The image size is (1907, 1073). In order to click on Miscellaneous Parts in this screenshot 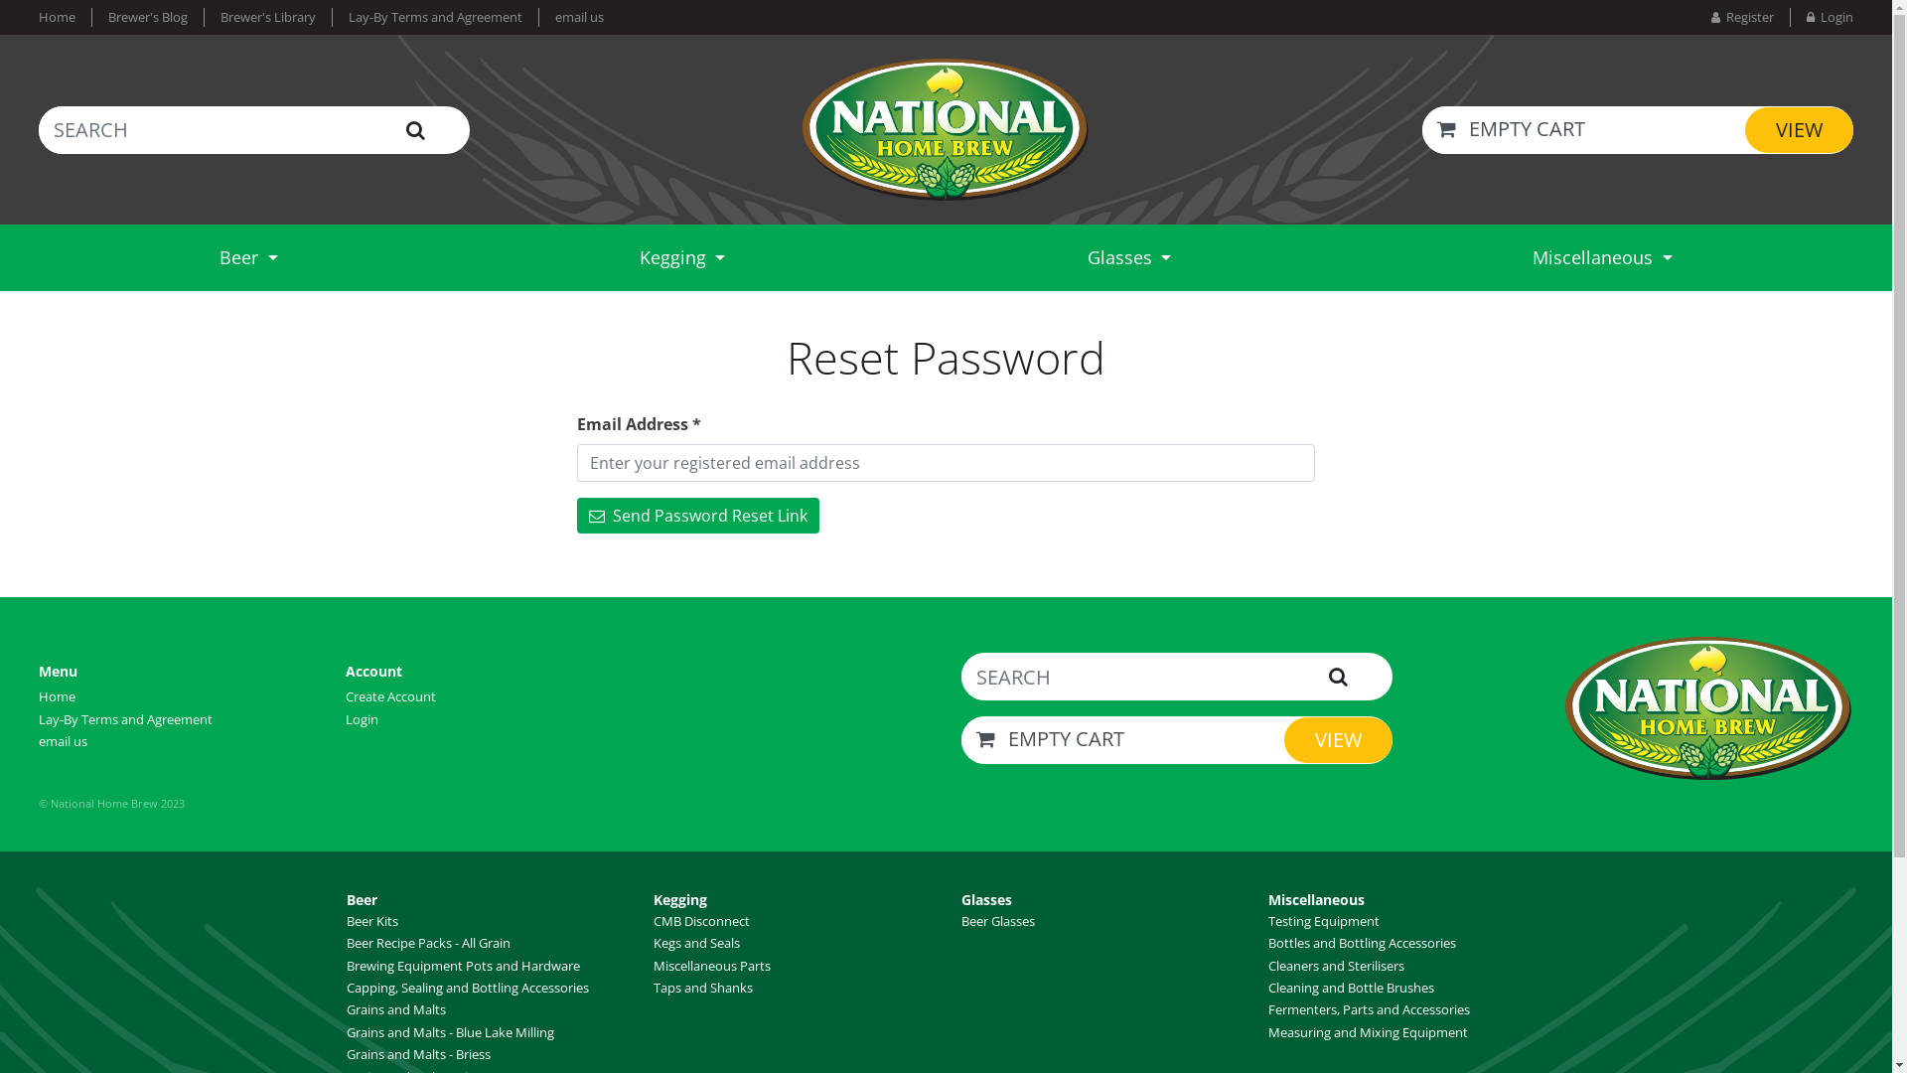, I will do `click(712, 966)`.